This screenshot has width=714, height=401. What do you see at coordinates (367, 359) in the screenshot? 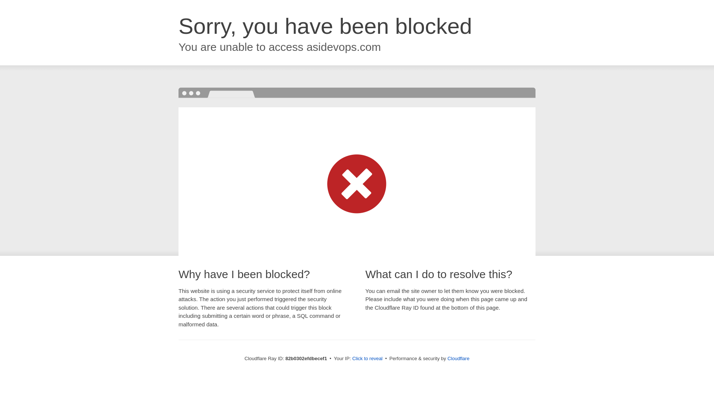
I see `Click to reveal` at bounding box center [367, 359].